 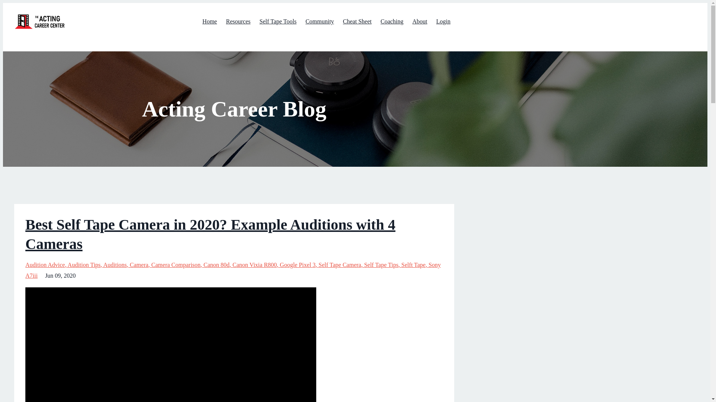 What do you see at coordinates (210, 21) in the screenshot?
I see `Home` at bounding box center [210, 21].